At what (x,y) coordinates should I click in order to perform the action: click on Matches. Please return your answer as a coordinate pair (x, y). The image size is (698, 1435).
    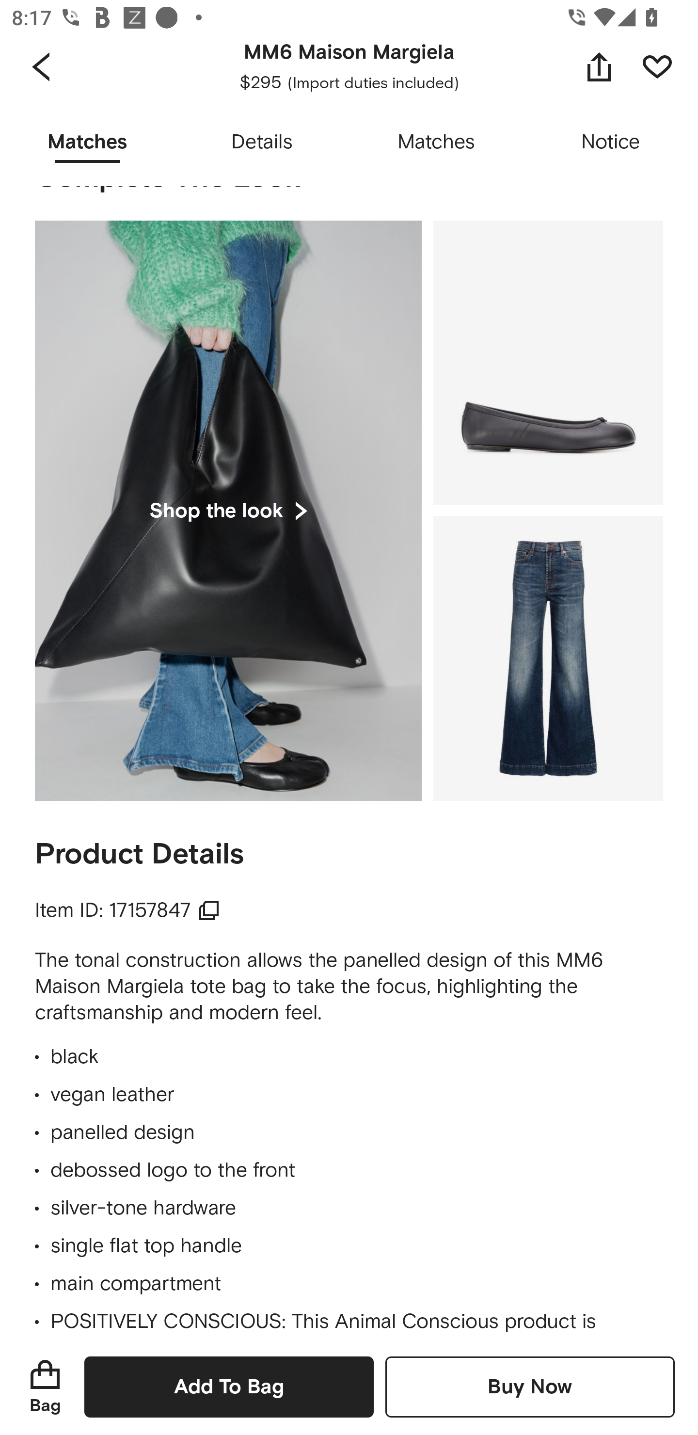
    Looking at the image, I should click on (436, 143).